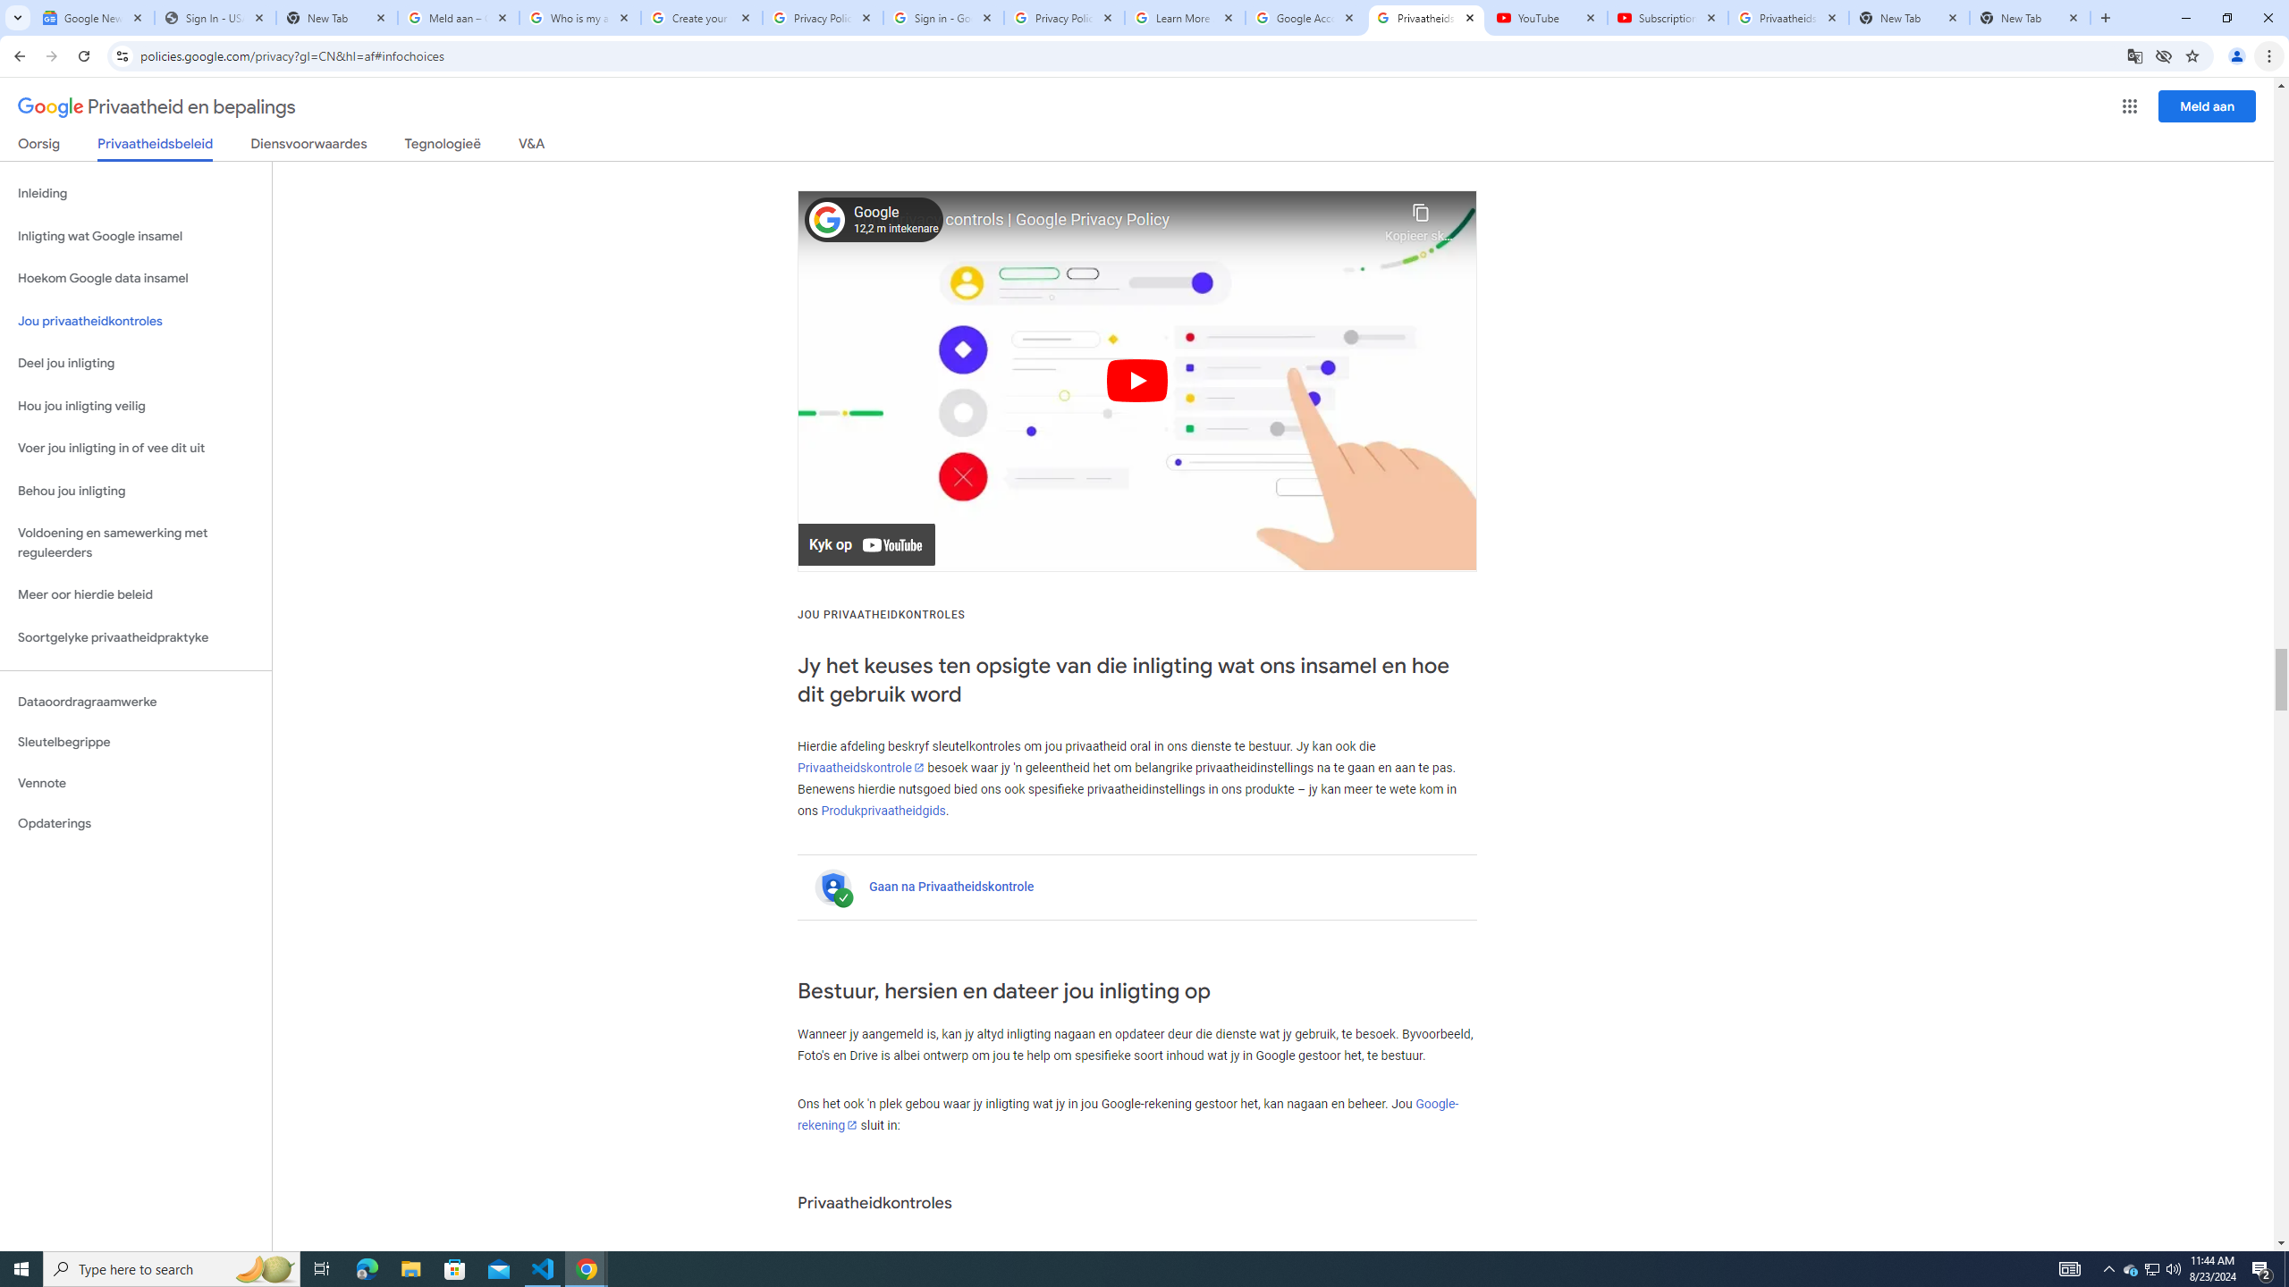 Image resolution: width=2289 pixels, height=1287 pixels. What do you see at coordinates (942, 18) in the screenshot?
I see `Sign in - Google Accounts` at bounding box center [942, 18].